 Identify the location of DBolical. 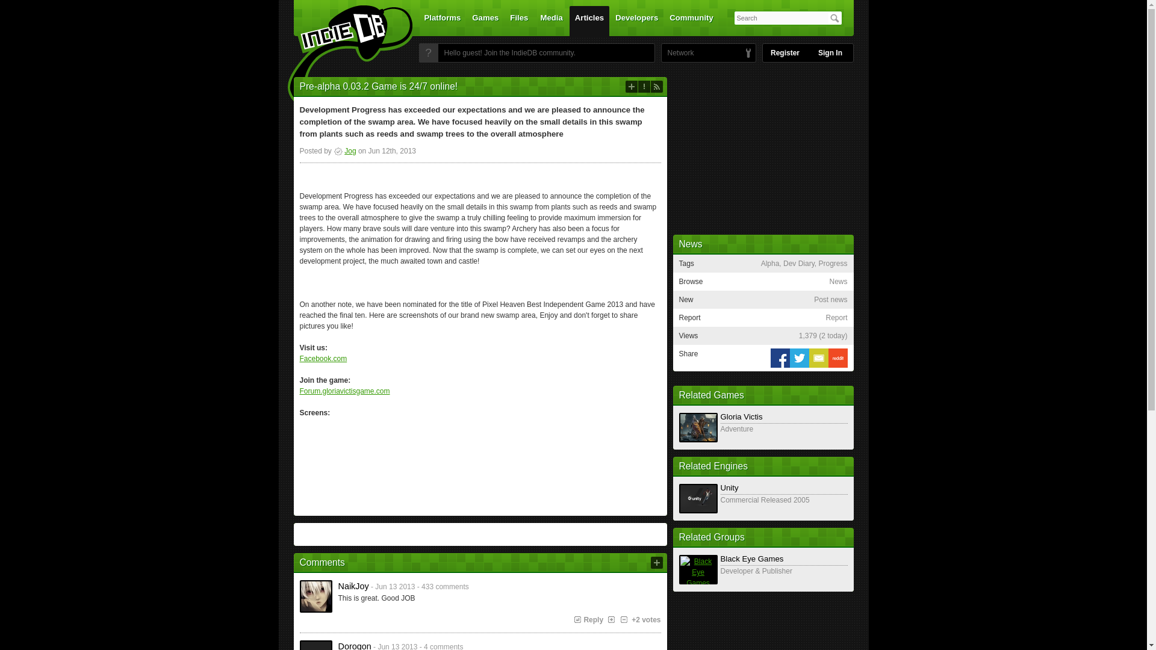
(677, 53).